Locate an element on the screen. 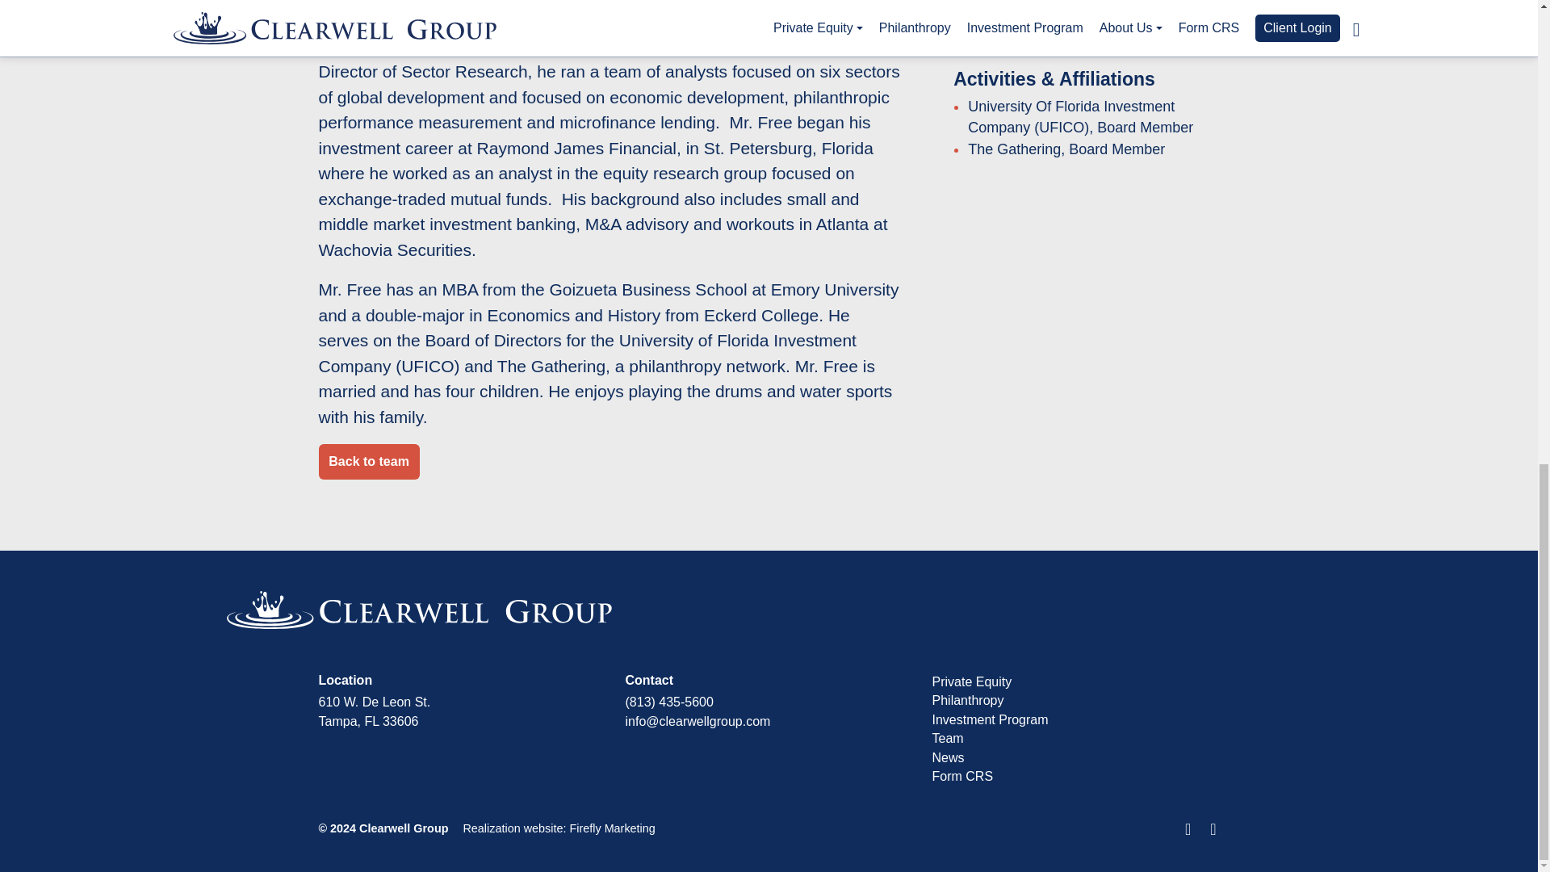  Form CRS is located at coordinates (962, 775).